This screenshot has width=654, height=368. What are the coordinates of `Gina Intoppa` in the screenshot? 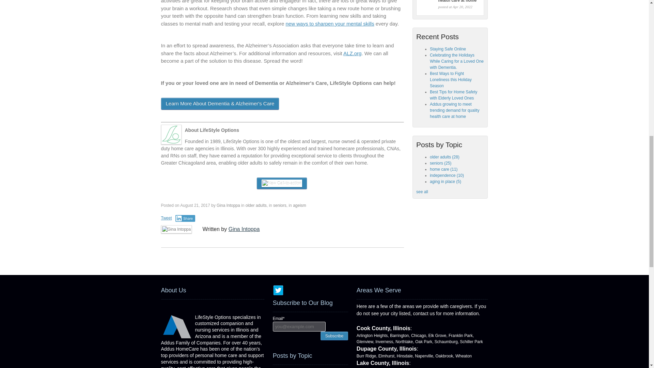 It's located at (228, 205).